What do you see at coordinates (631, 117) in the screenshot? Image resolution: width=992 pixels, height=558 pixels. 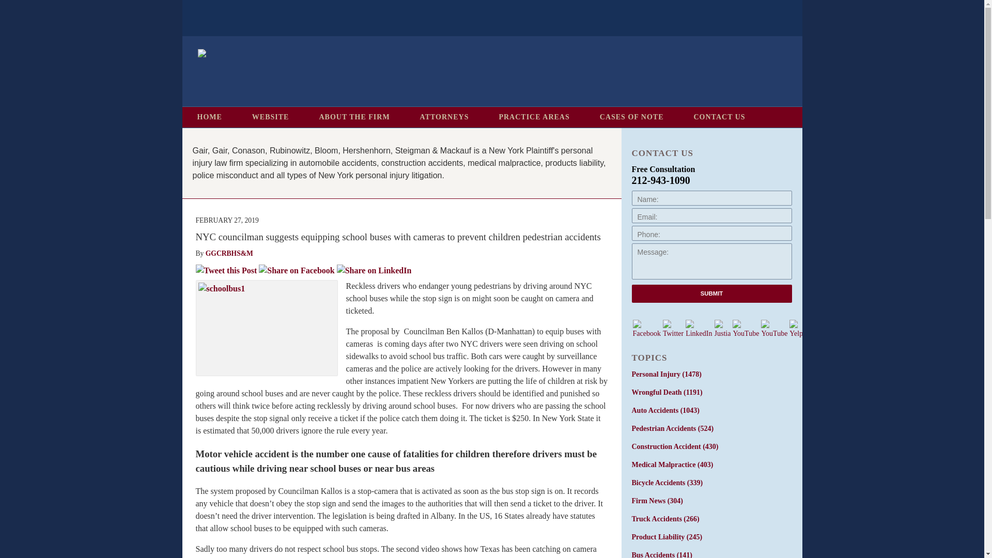 I see `CASES OF NOTE` at bounding box center [631, 117].